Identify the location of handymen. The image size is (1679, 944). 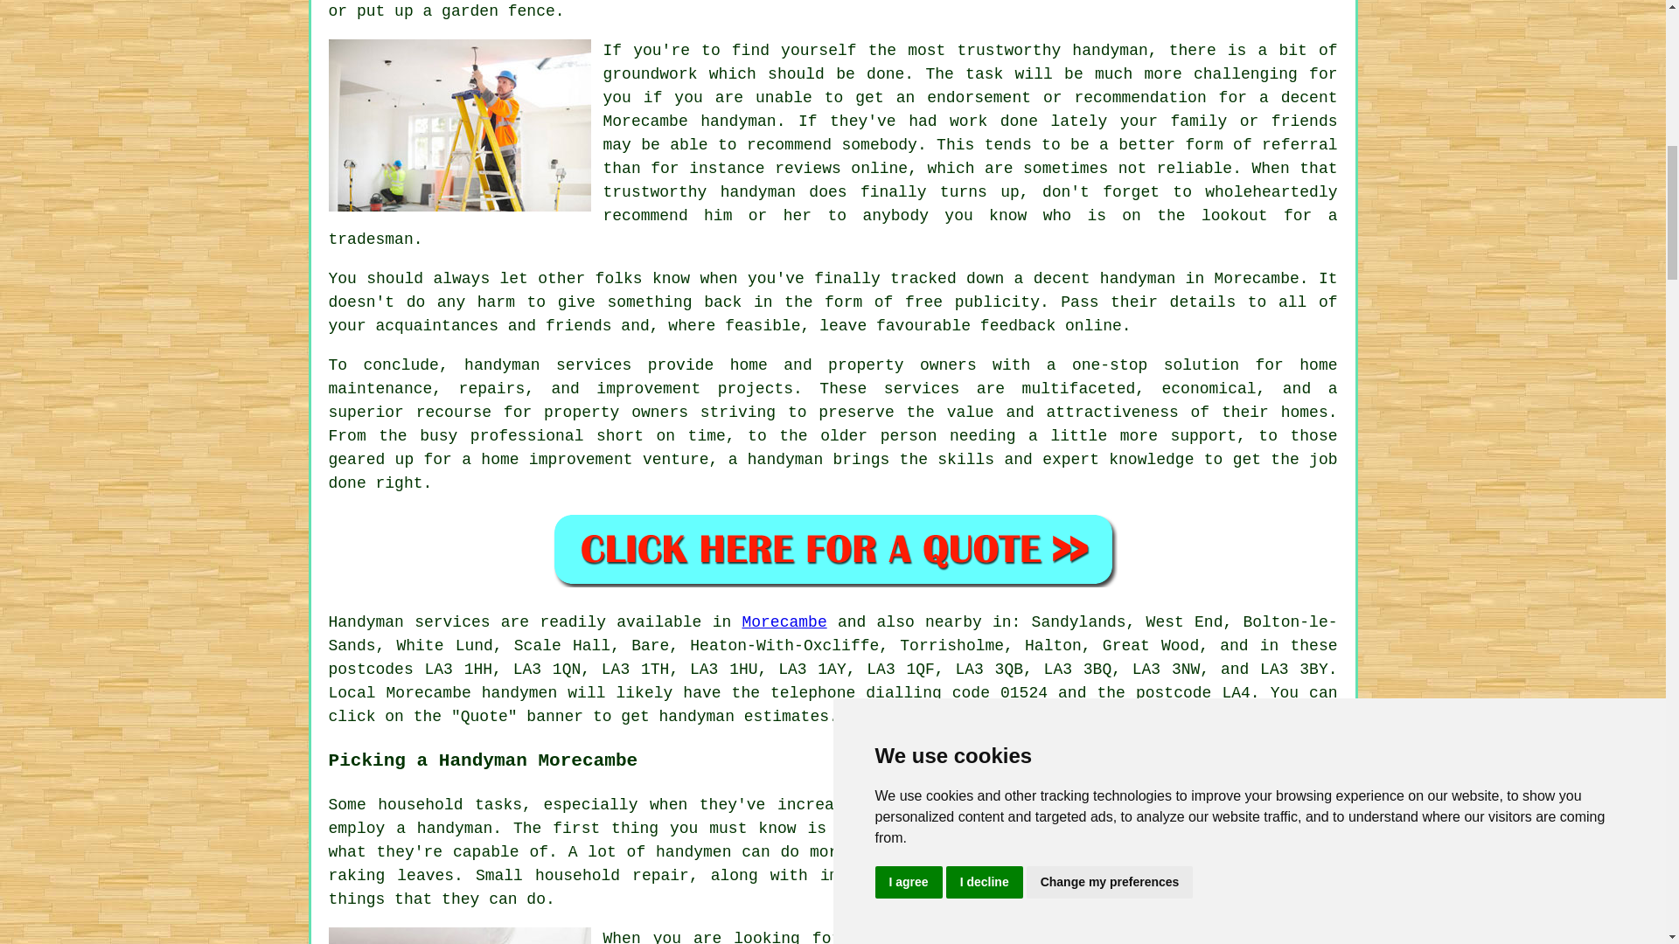
(519, 693).